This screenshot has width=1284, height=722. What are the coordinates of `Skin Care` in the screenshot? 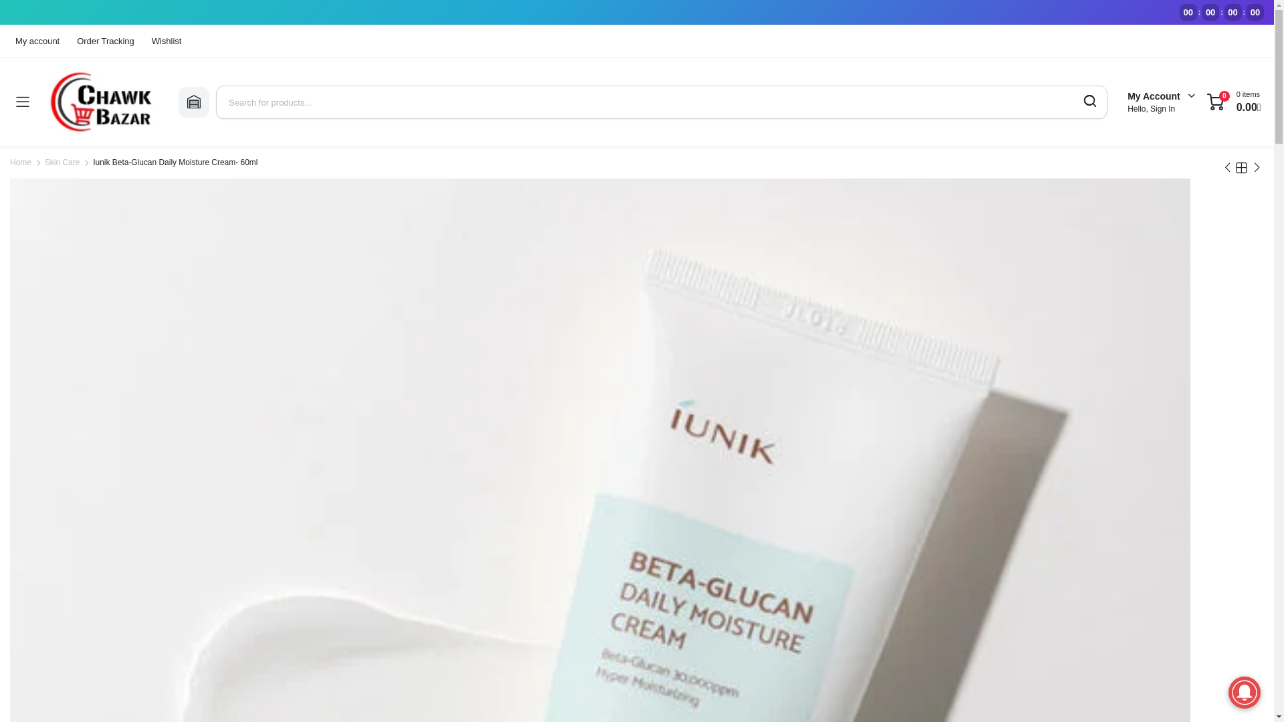 It's located at (62, 162).